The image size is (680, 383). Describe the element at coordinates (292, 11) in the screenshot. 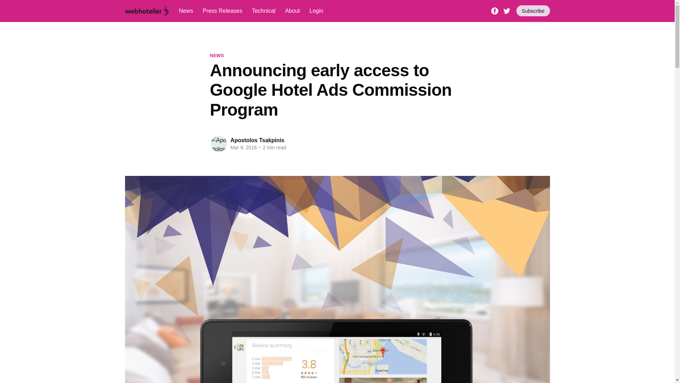

I see `About` at that location.